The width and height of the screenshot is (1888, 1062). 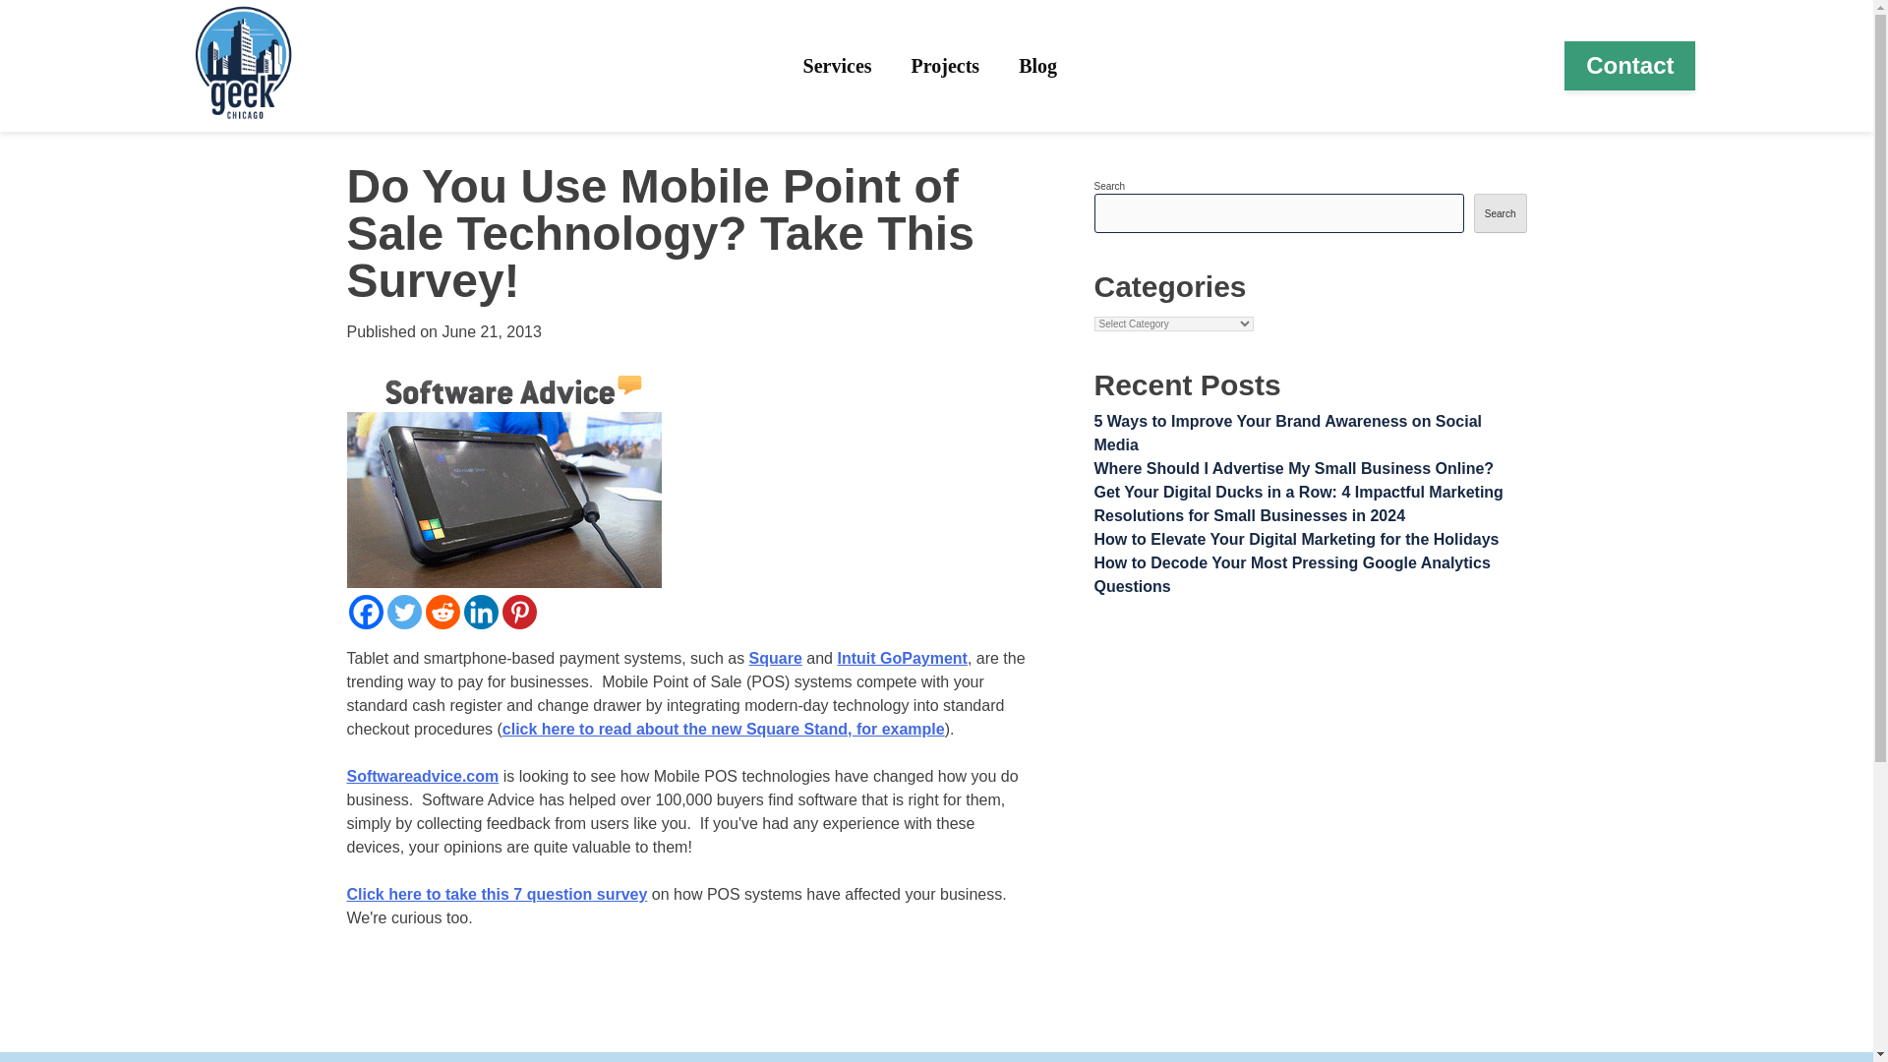 I want to click on Services, so click(x=838, y=65).